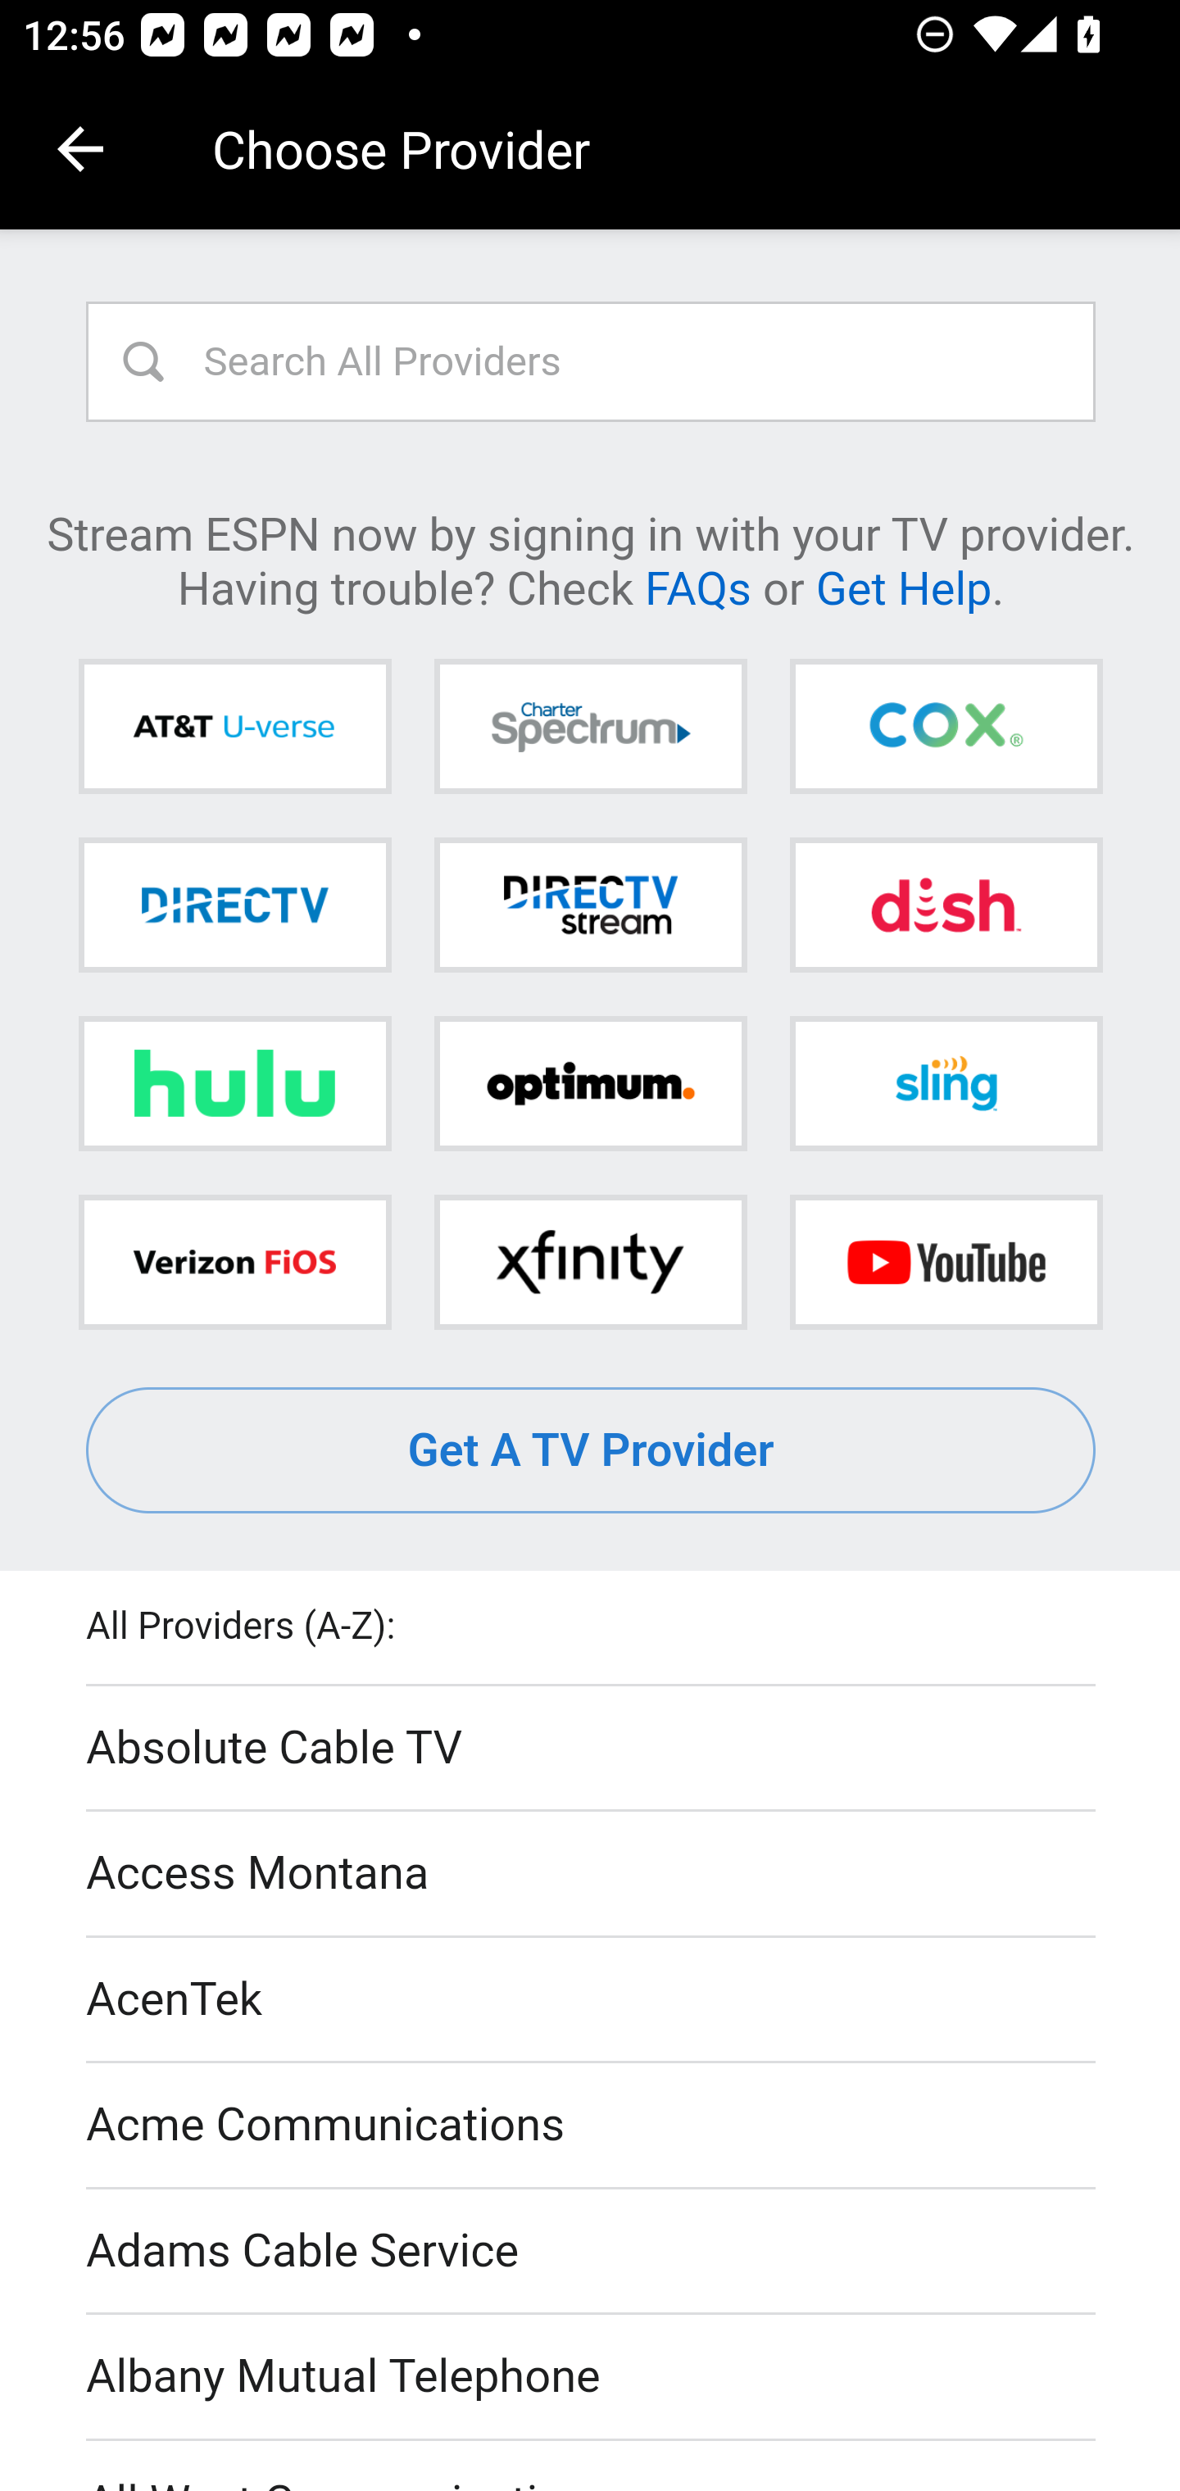 This screenshot has height=2491, width=1180. What do you see at coordinates (697, 586) in the screenshot?
I see `FAQs` at bounding box center [697, 586].